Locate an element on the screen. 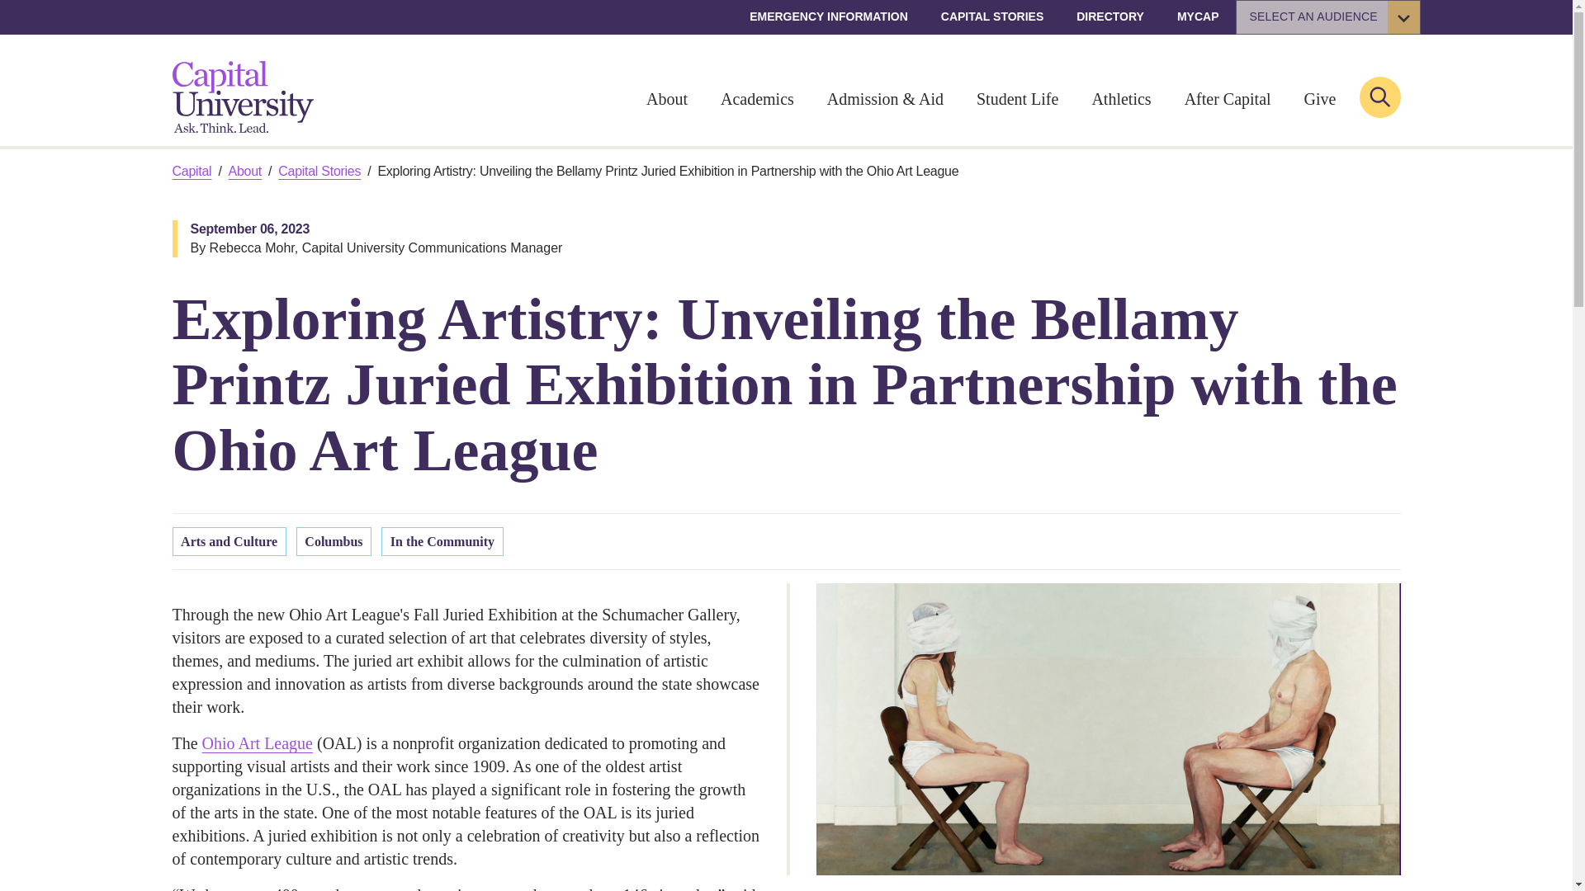  Search is located at coordinates (1379, 96).